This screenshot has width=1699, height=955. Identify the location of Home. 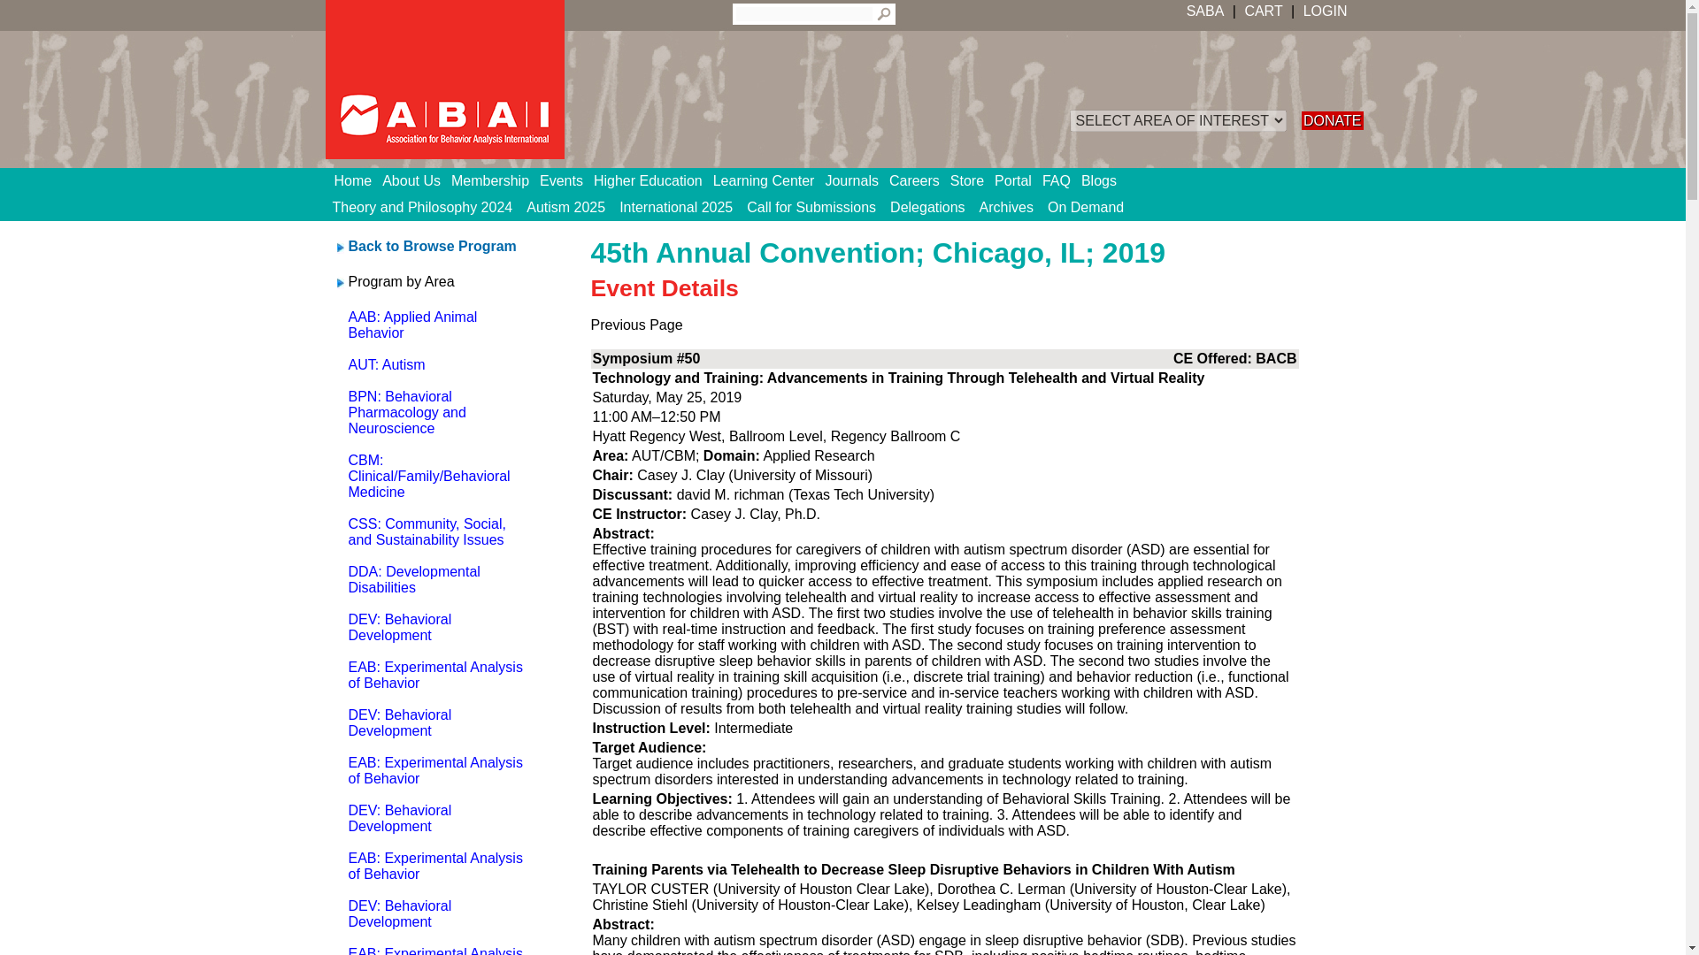
(359, 181).